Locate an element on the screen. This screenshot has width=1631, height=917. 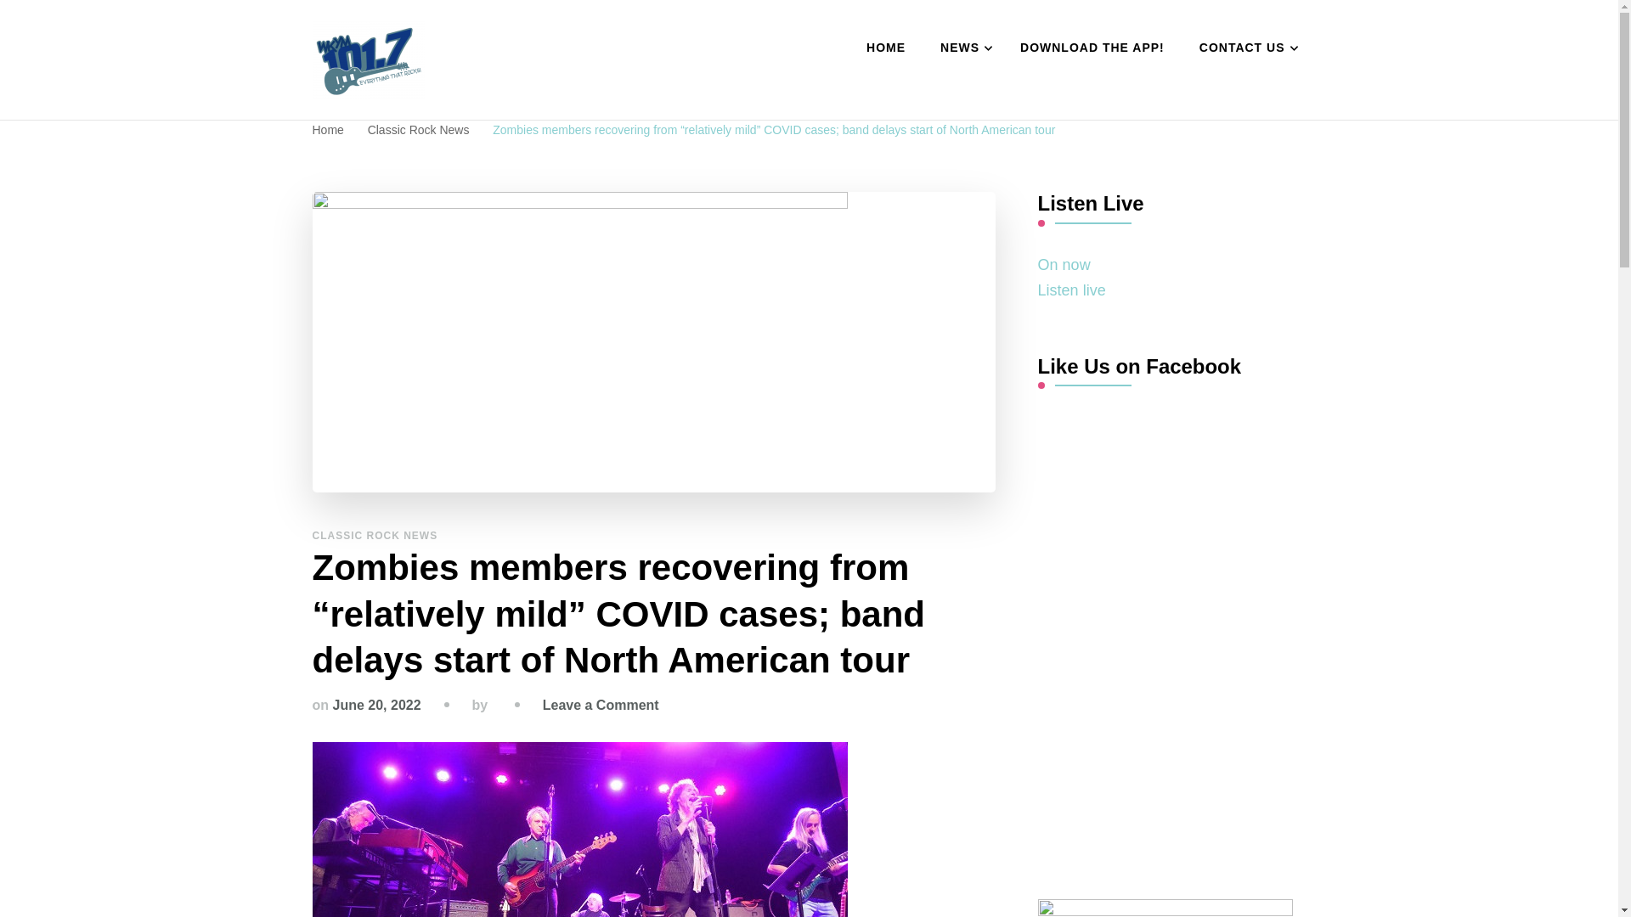
Home is located at coordinates (328, 129).